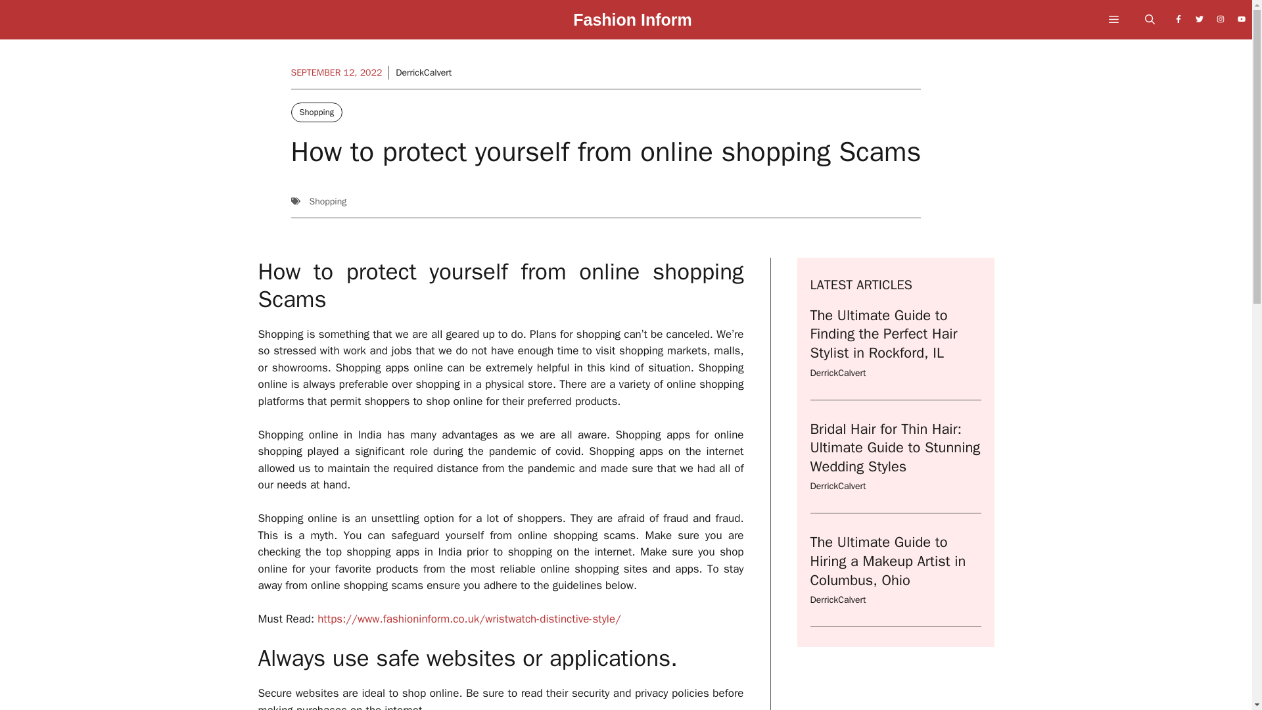 This screenshot has width=1262, height=710. I want to click on Shopping, so click(315, 112).